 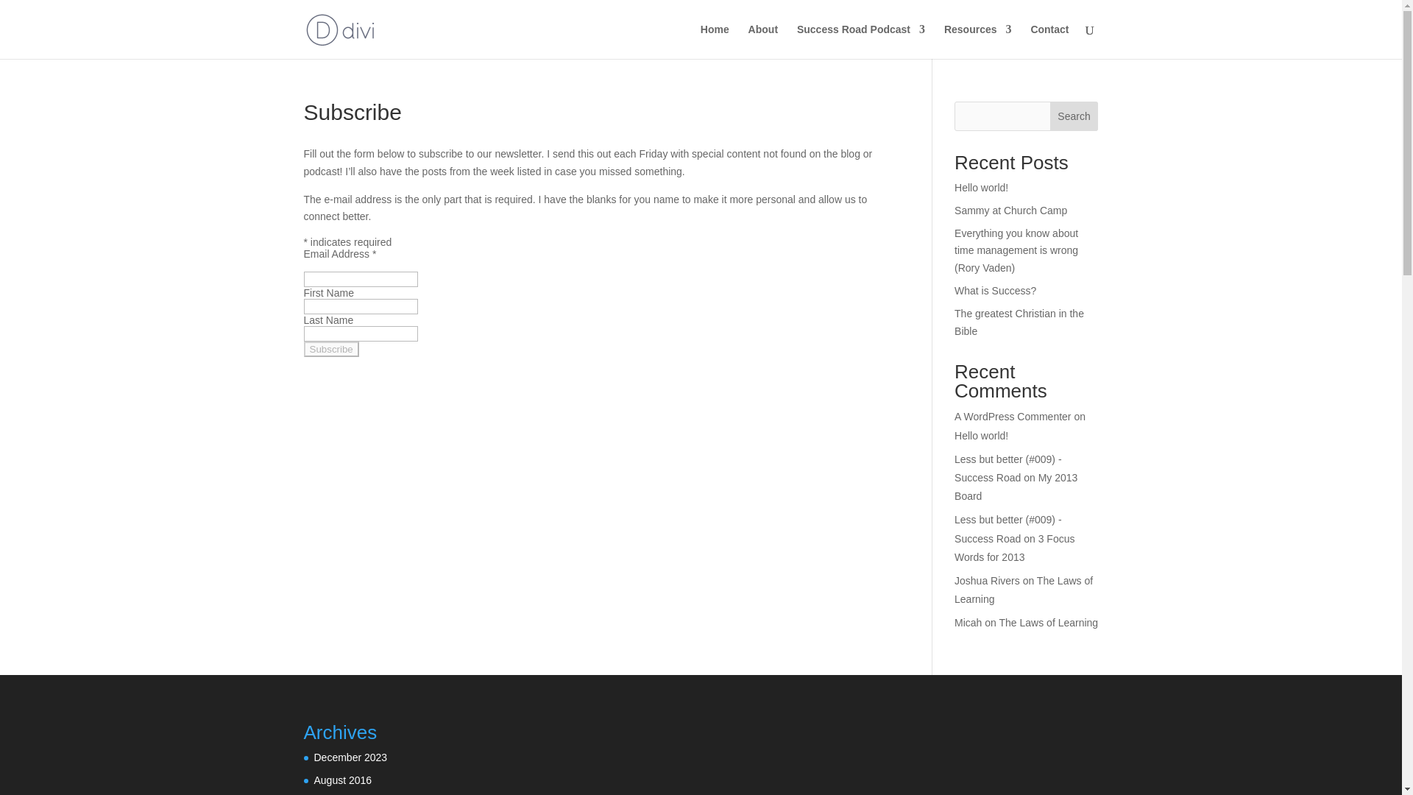 I want to click on The greatest Christian in the Bible, so click(x=1019, y=322).